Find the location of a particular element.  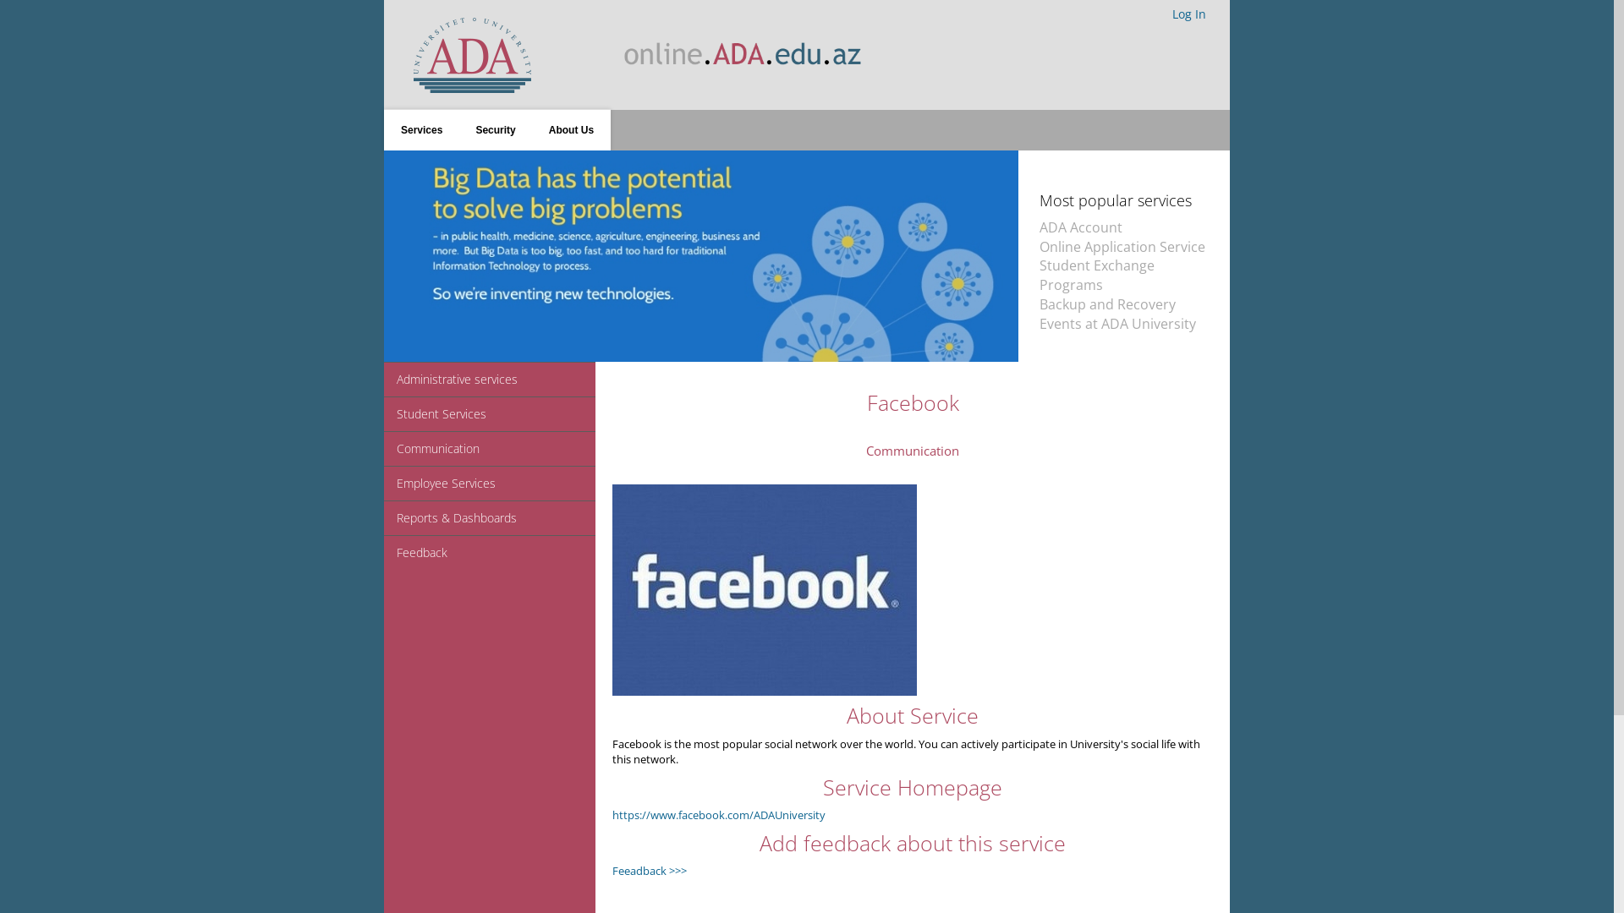

Communication is located at coordinates (490, 448).